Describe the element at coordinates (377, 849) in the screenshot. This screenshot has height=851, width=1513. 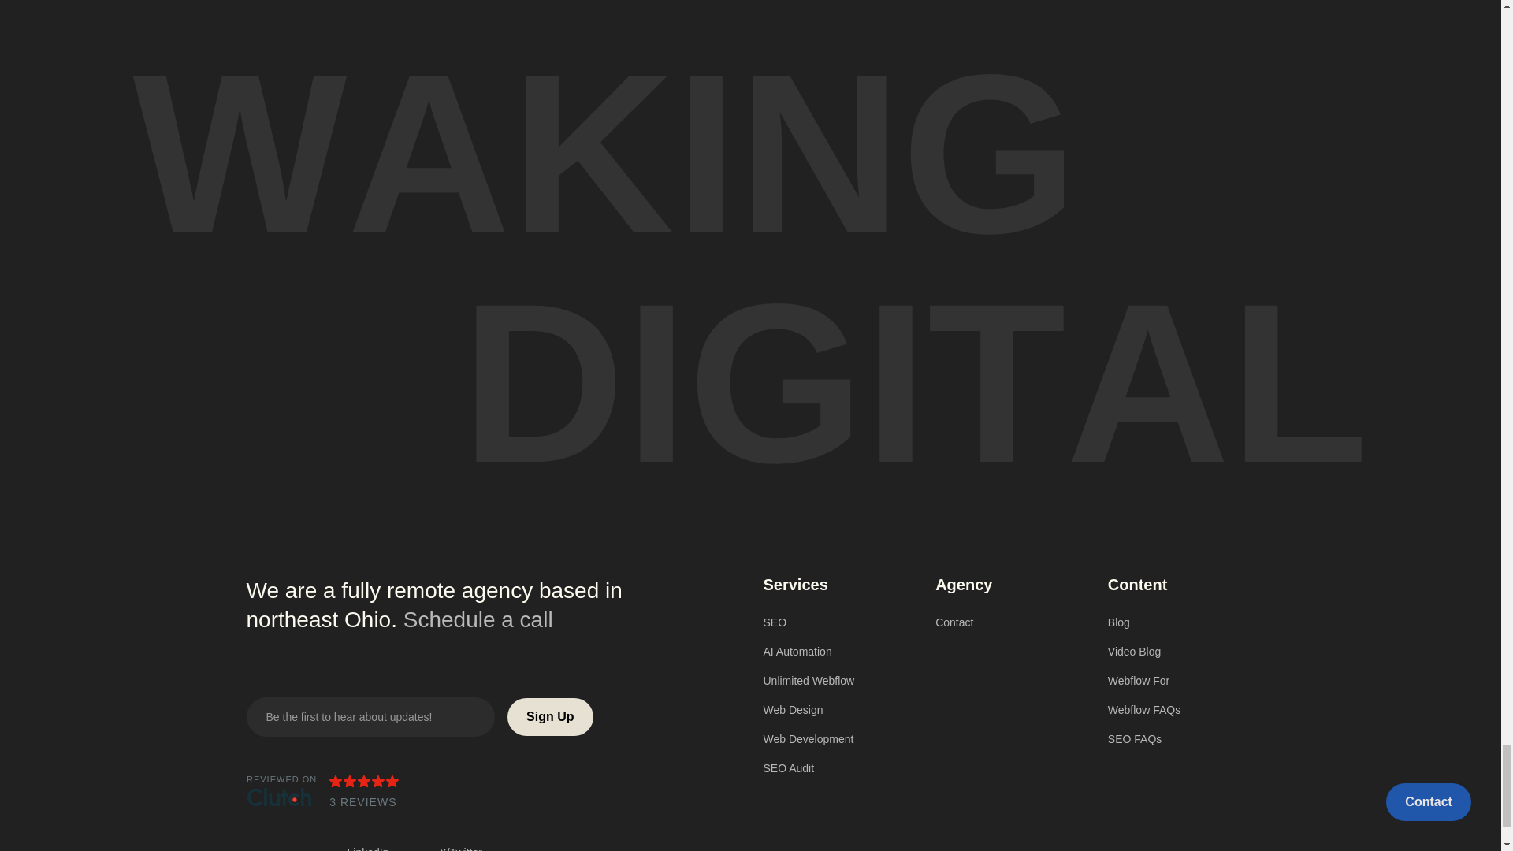
I see `LinkedIn` at that location.